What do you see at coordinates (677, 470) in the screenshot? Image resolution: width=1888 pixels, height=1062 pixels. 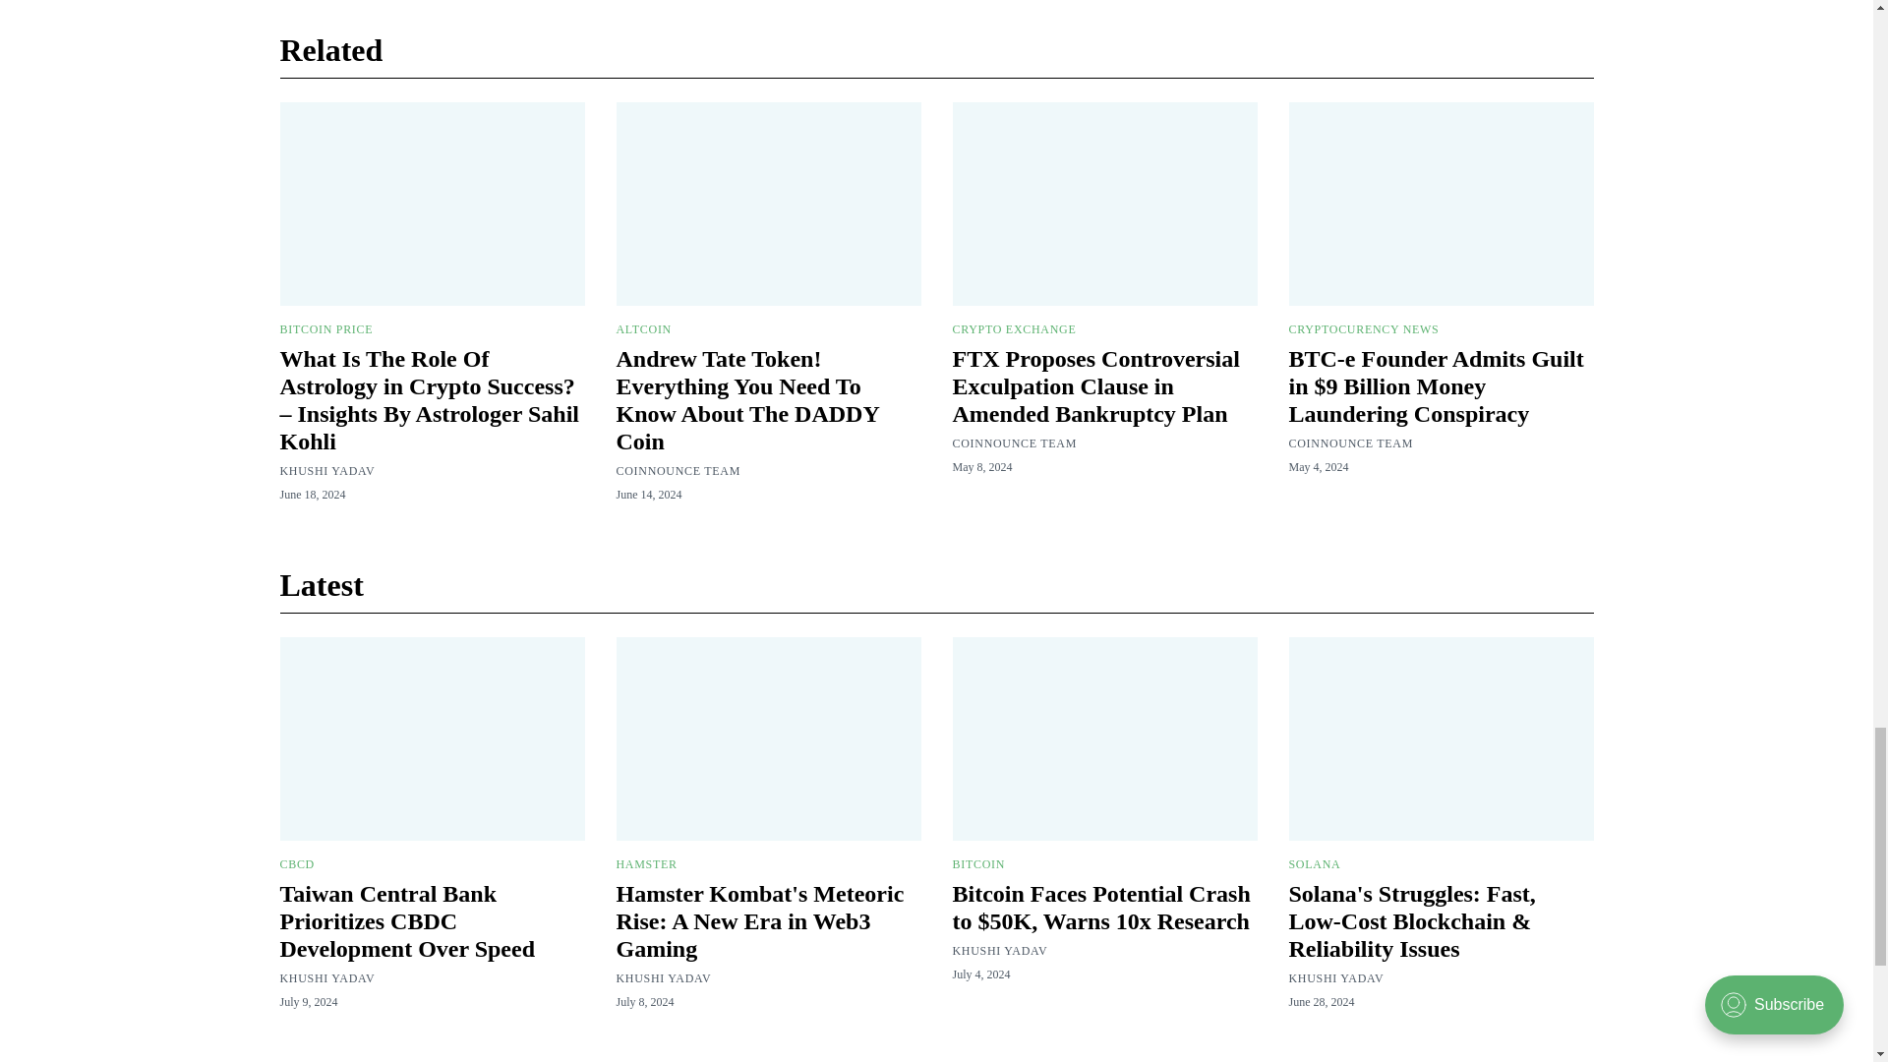 I see `COINNOUNCE TEAM` at bounding box center [677, 470].